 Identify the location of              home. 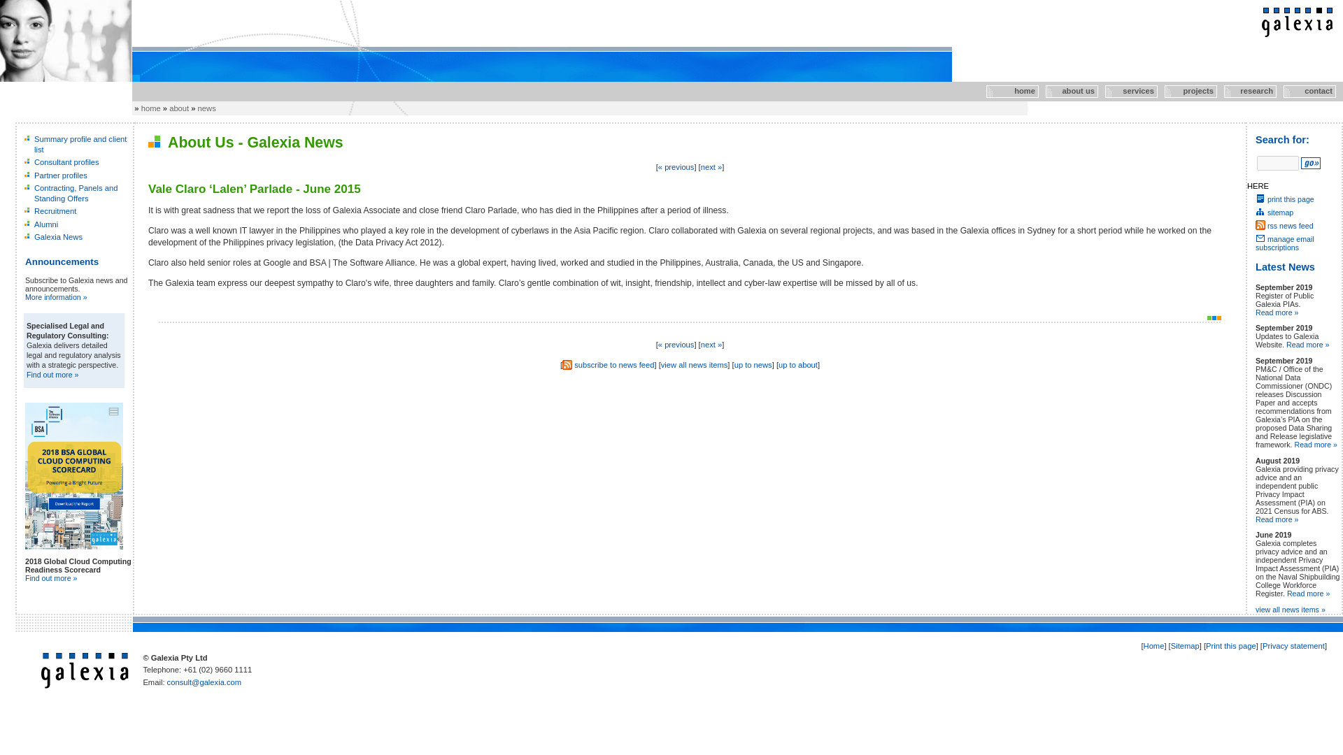
(1010, 91).